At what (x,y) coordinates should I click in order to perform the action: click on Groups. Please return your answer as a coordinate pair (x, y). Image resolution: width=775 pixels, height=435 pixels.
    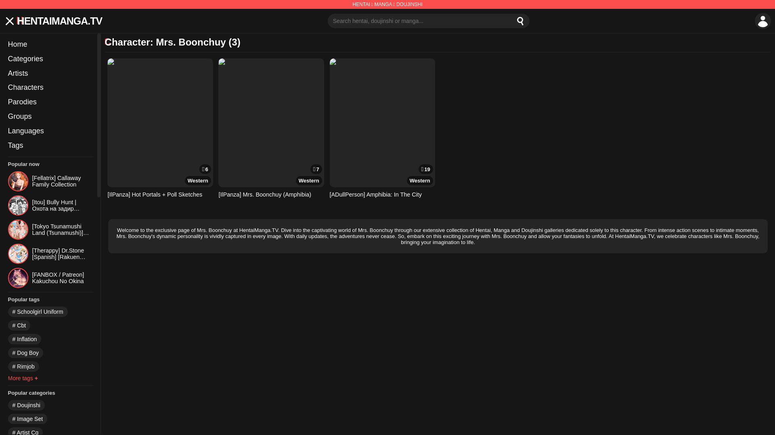
    Looking at the image, I should click on (50, 117).